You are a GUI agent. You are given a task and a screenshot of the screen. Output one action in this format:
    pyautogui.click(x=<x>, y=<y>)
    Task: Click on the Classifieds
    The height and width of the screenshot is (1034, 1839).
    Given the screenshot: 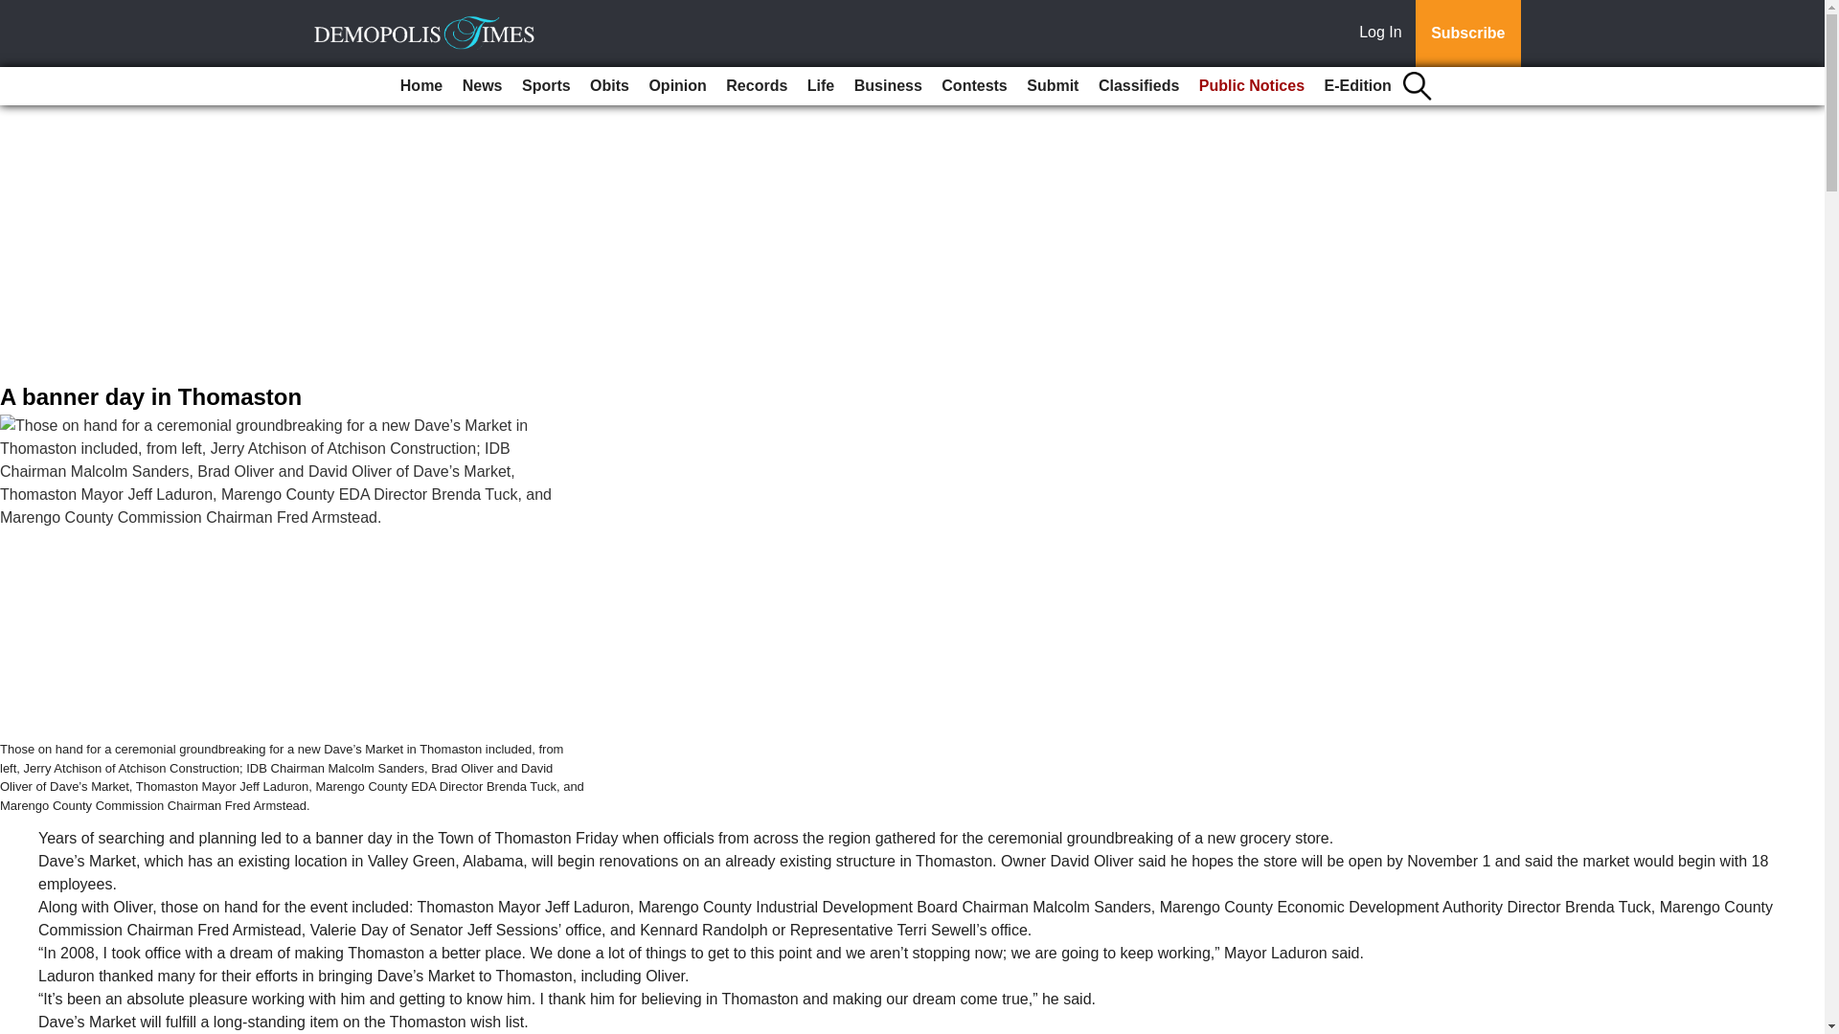 What is the action you would take?
    pyautogui.click(x=1138, y=86)
    